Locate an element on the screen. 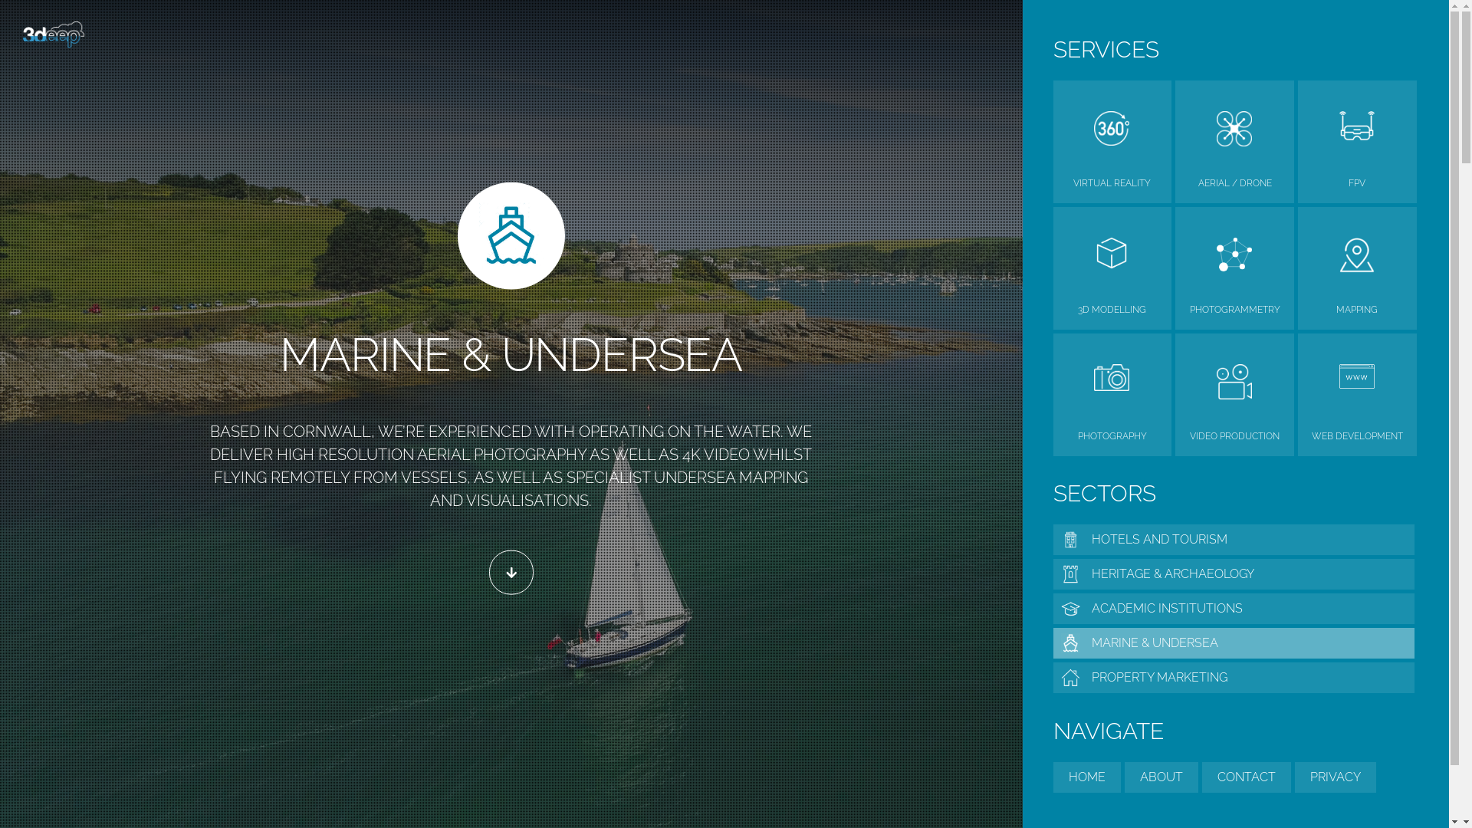 This screenshot has height=828, width=1472. FPV is located at coordinates (1357, 183).